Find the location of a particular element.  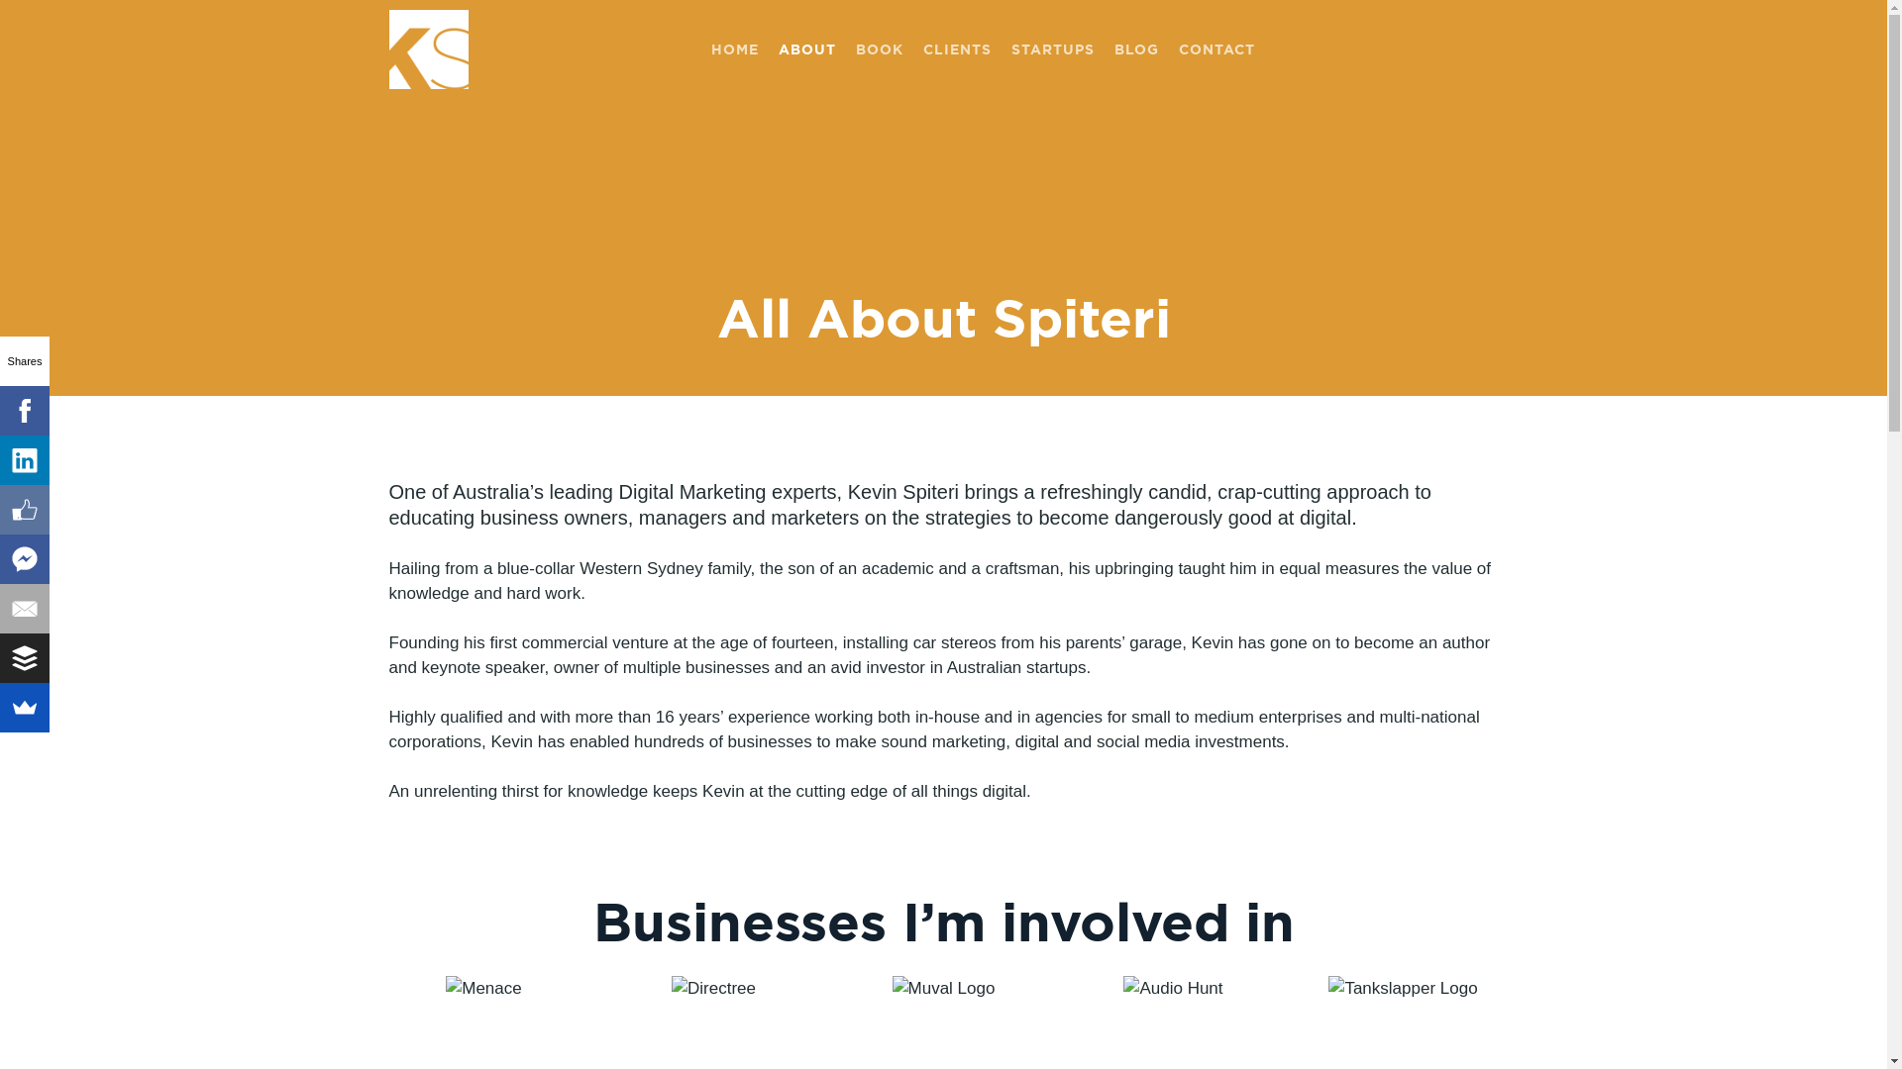

BOOK is located at coordinates (880, 49).